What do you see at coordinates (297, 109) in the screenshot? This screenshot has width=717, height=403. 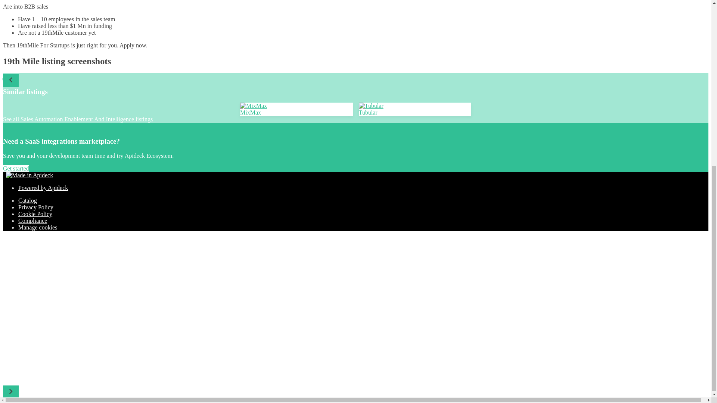 I see `MixMax` at bounding box center [297, 109].